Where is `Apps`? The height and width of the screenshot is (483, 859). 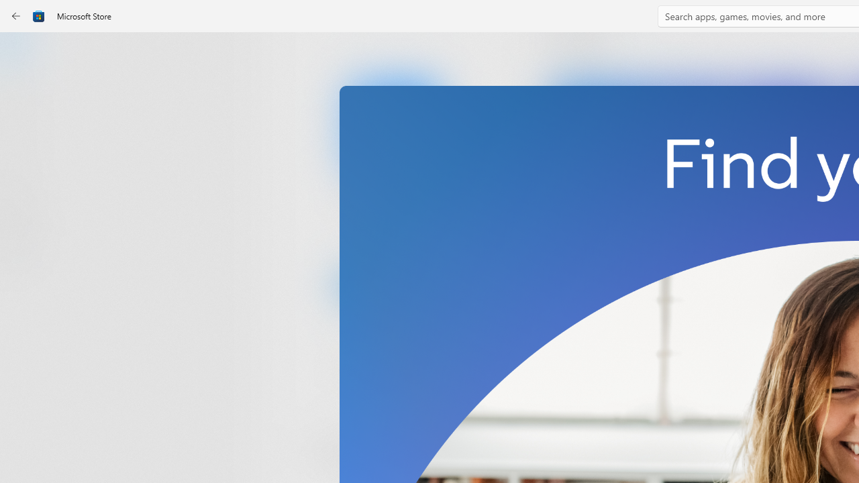
Apps is located at coordinates (24, 95).